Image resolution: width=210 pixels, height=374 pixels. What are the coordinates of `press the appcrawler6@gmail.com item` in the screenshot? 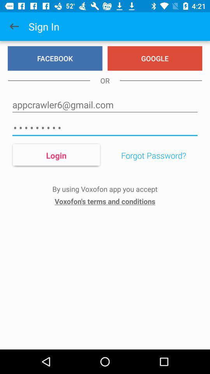 It's located at (105, 104).